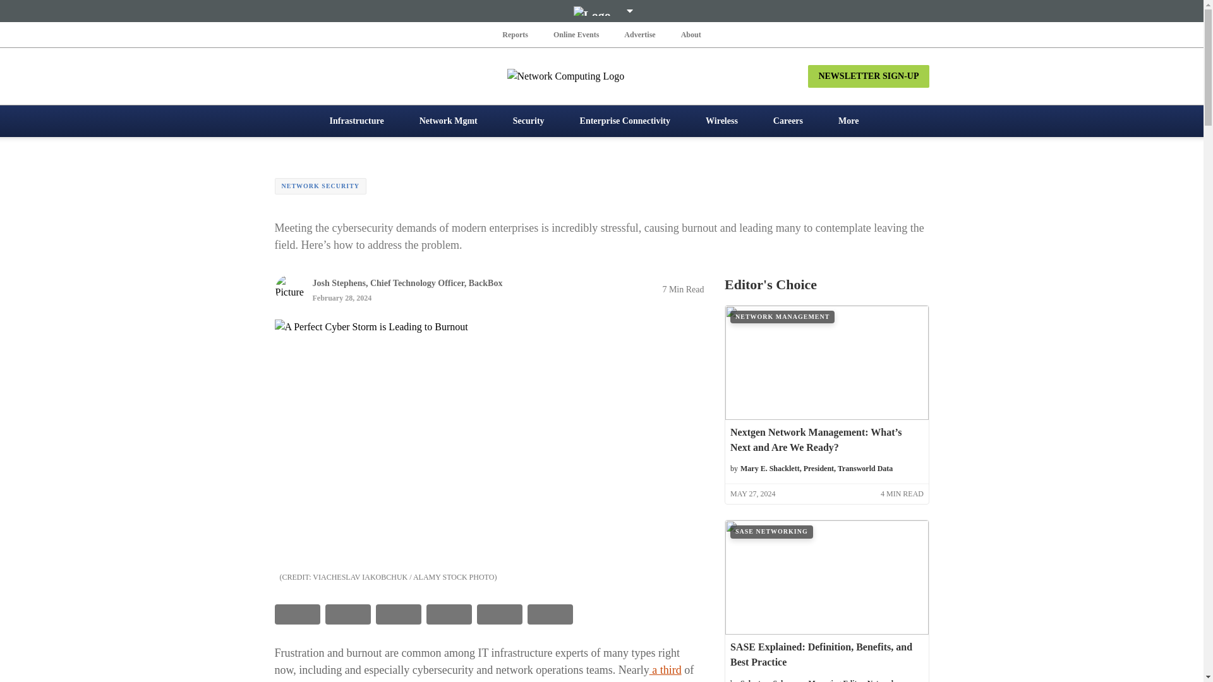 The image size is (1213, 682). I want to click on Reports, so click(516, 34).